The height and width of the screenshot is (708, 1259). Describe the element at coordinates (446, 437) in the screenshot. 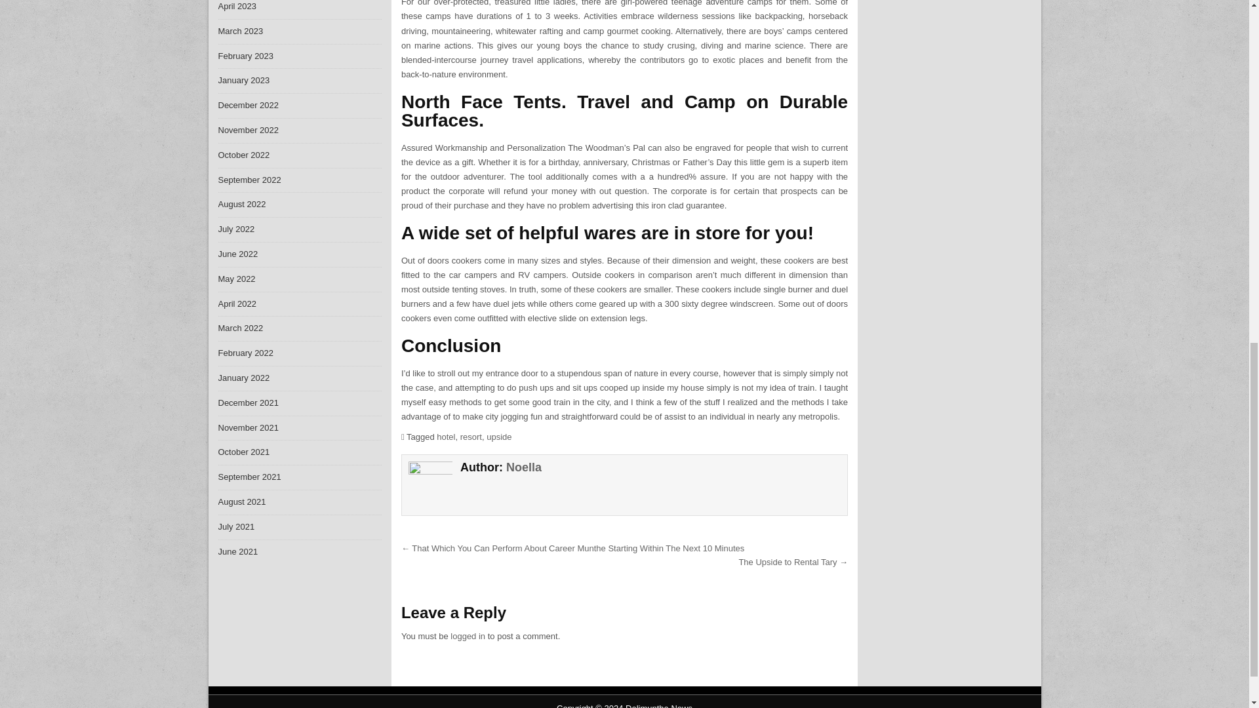

I see `hotel` at that location.